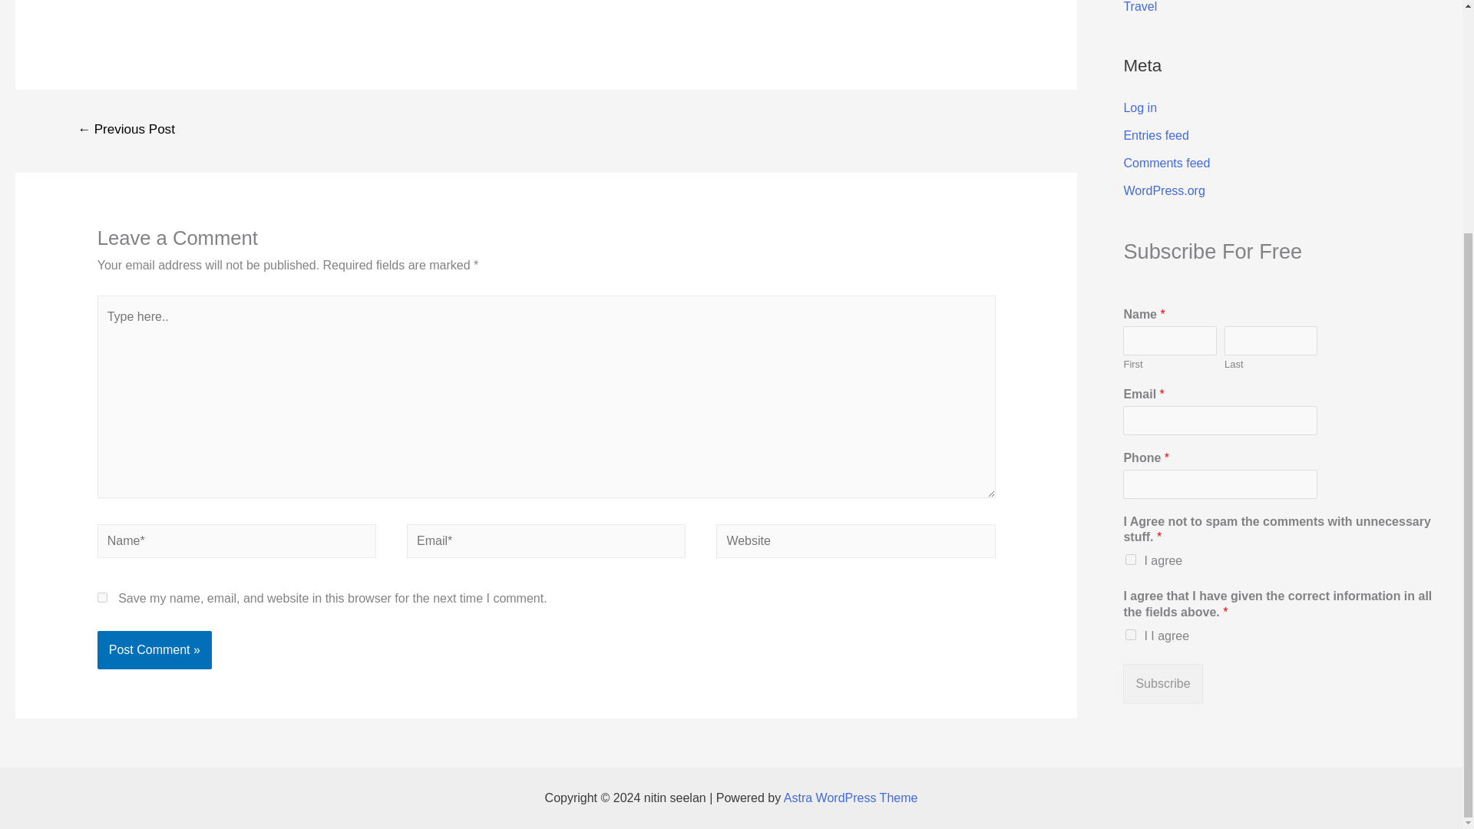  I want to click on I agree, so click(1131, 559).